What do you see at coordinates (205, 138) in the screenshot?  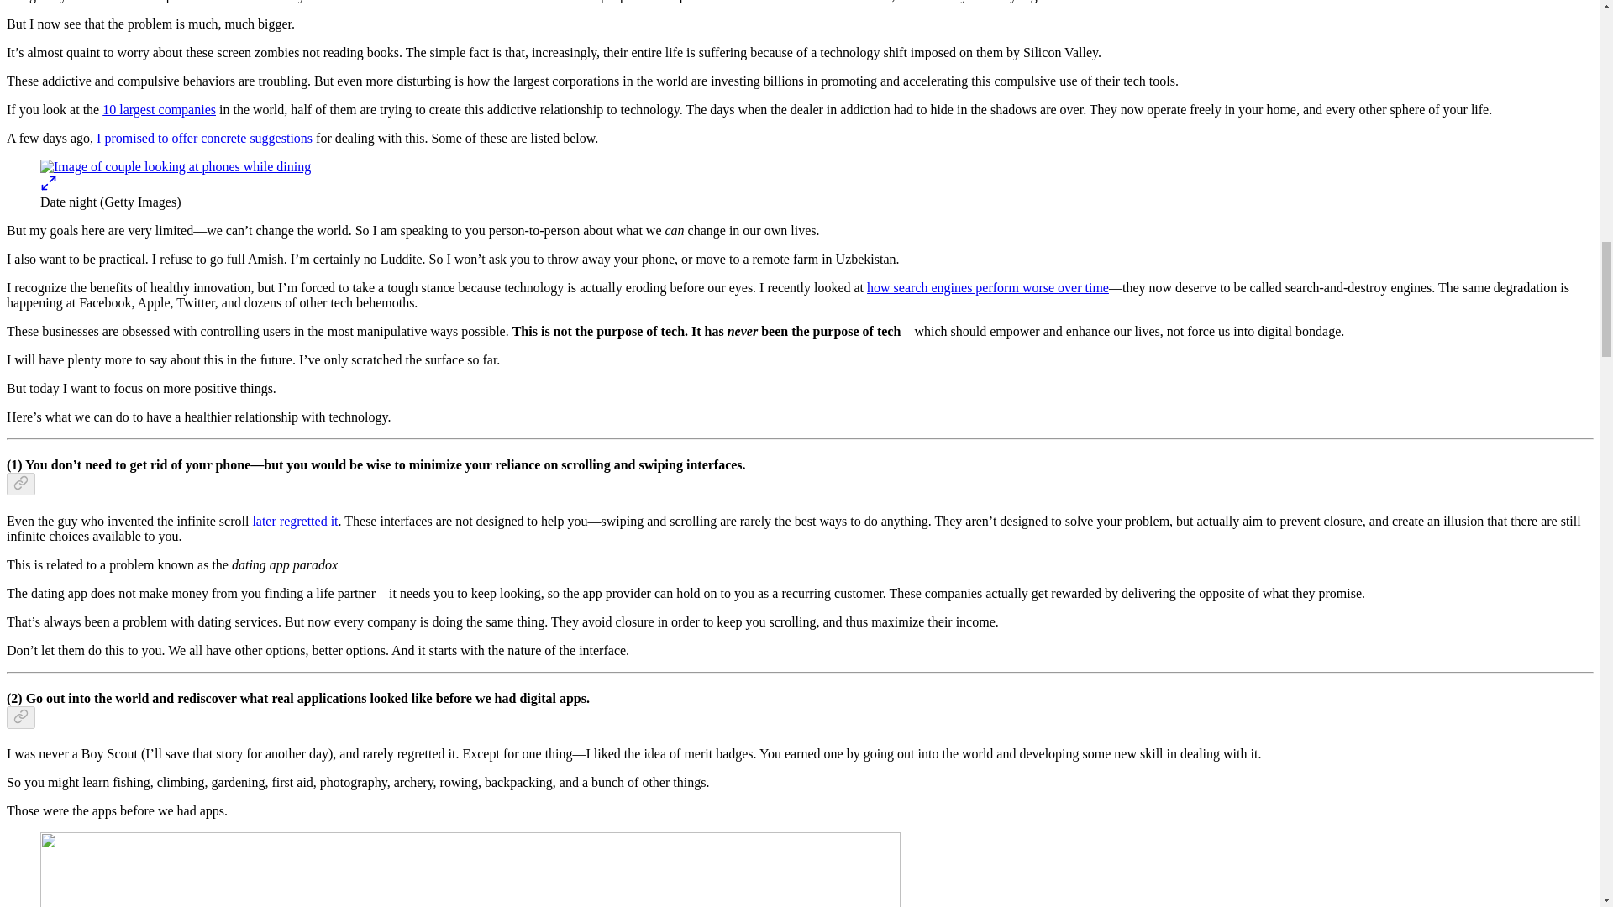 I see `I promised to offer concrete suggestions` at bounding box center [205, 138].